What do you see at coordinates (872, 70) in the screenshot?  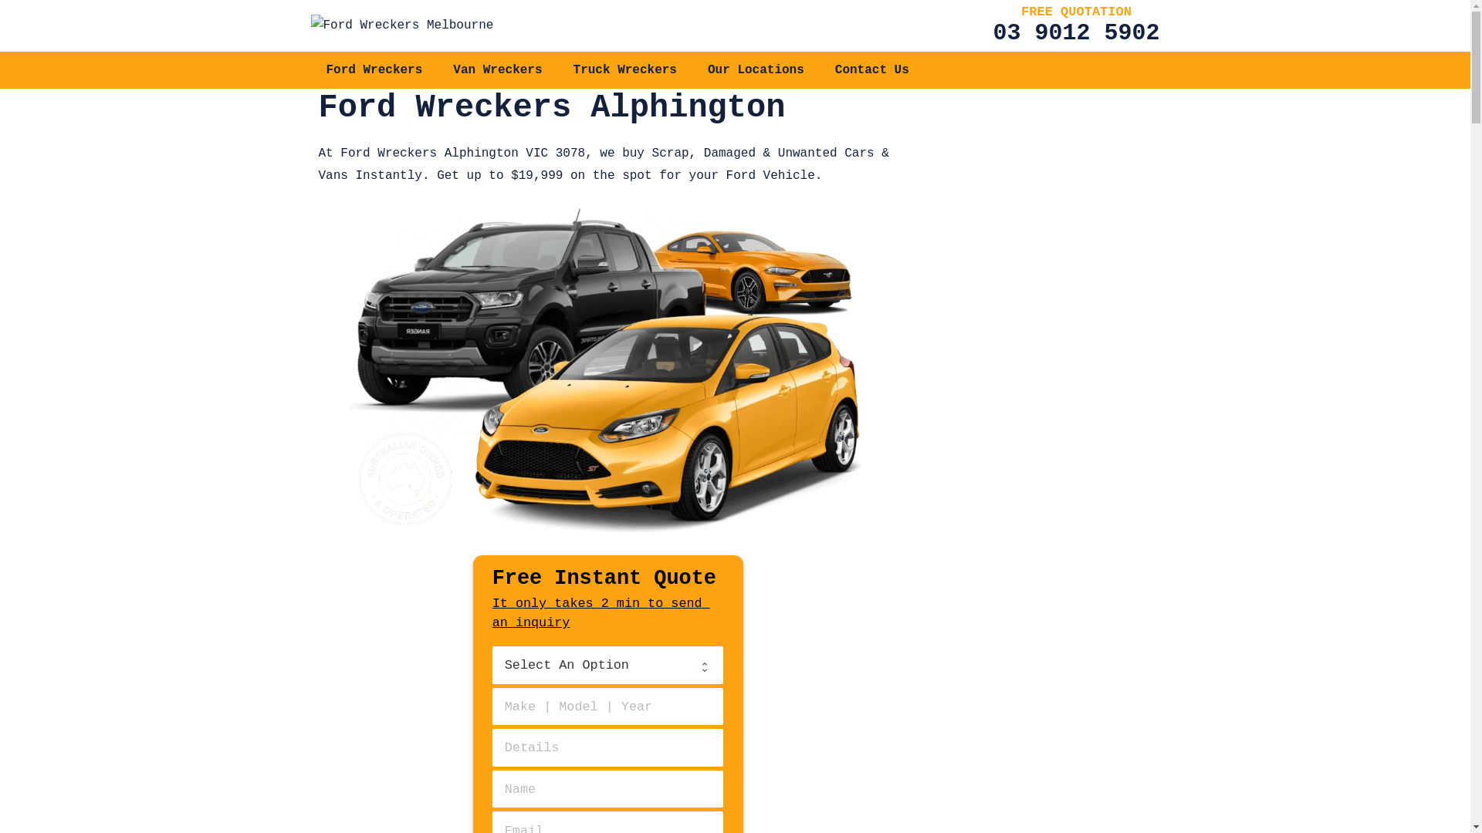 I see `Contact Us` at bounding box center [872, 70].